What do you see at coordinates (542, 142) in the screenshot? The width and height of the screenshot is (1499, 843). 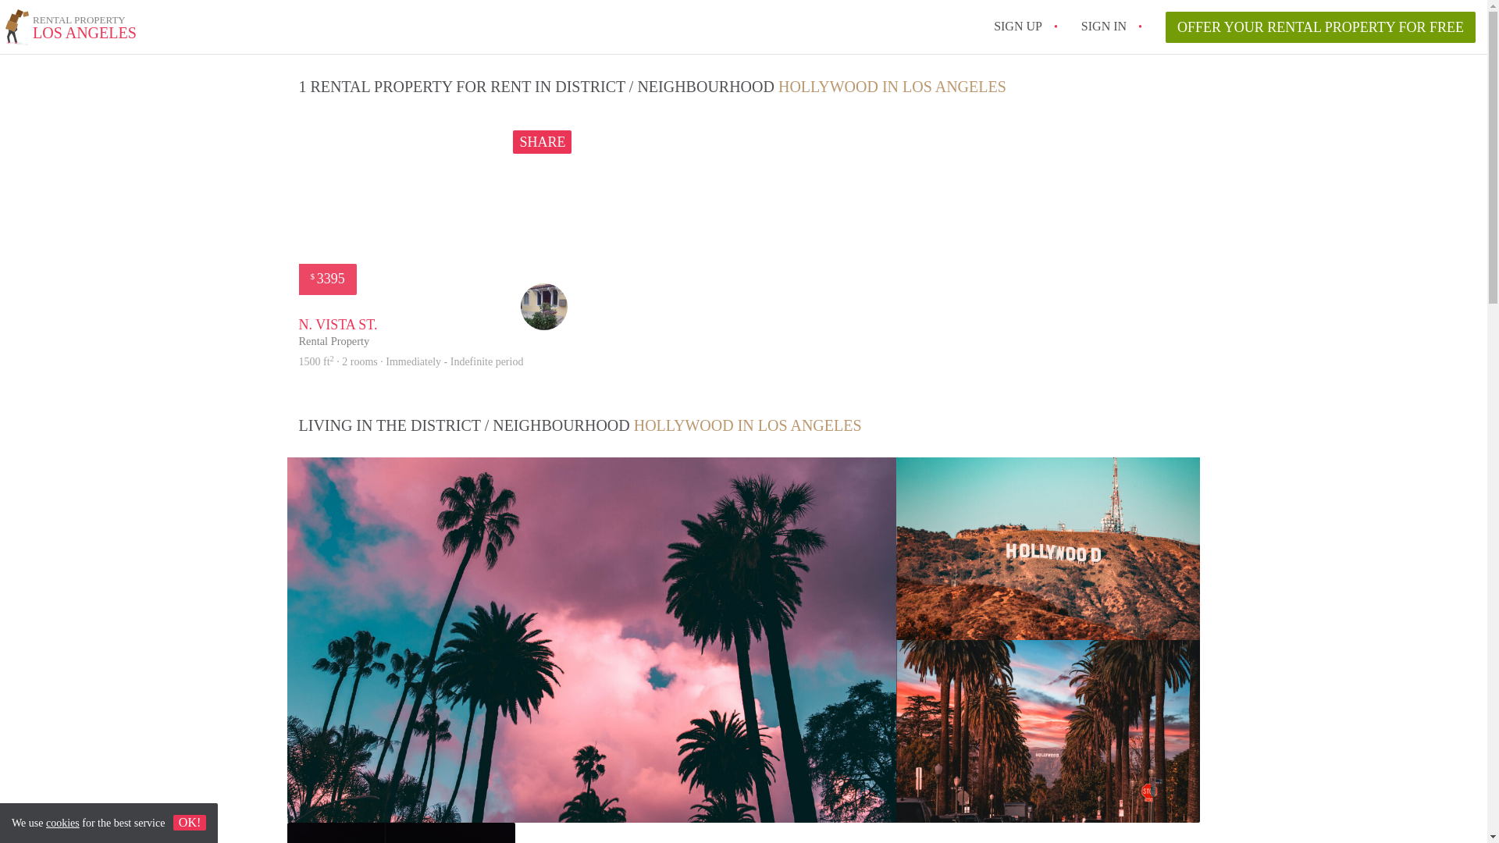 I see `Go to N. VISTA ST.` at bounding box center [542, 142].